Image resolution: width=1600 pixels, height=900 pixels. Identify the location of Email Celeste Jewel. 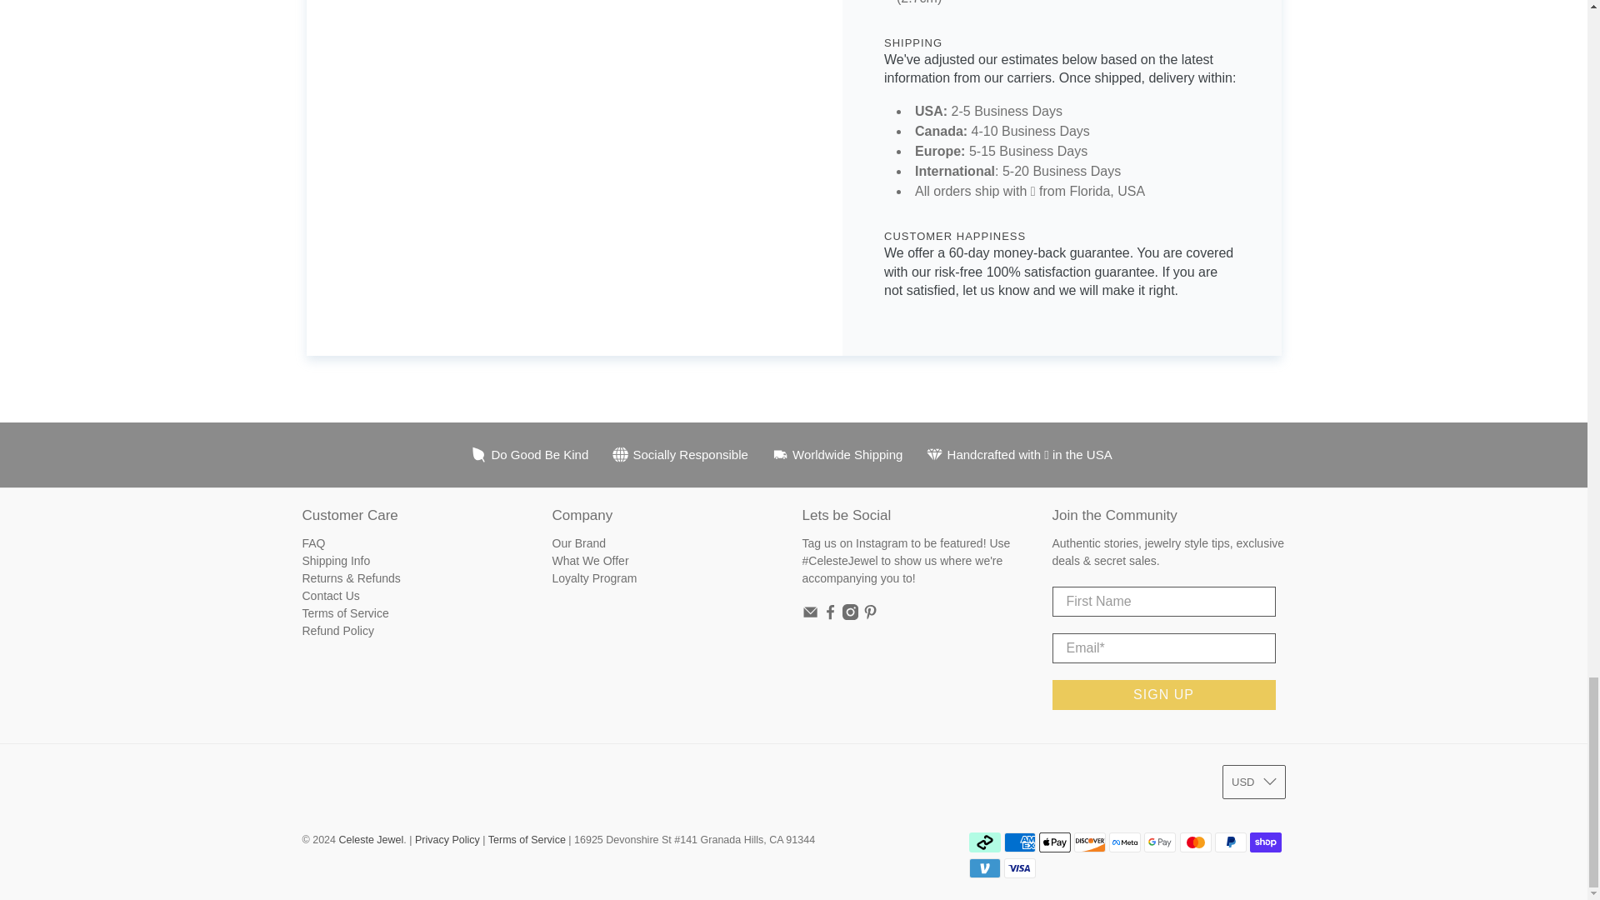
(809, 616).